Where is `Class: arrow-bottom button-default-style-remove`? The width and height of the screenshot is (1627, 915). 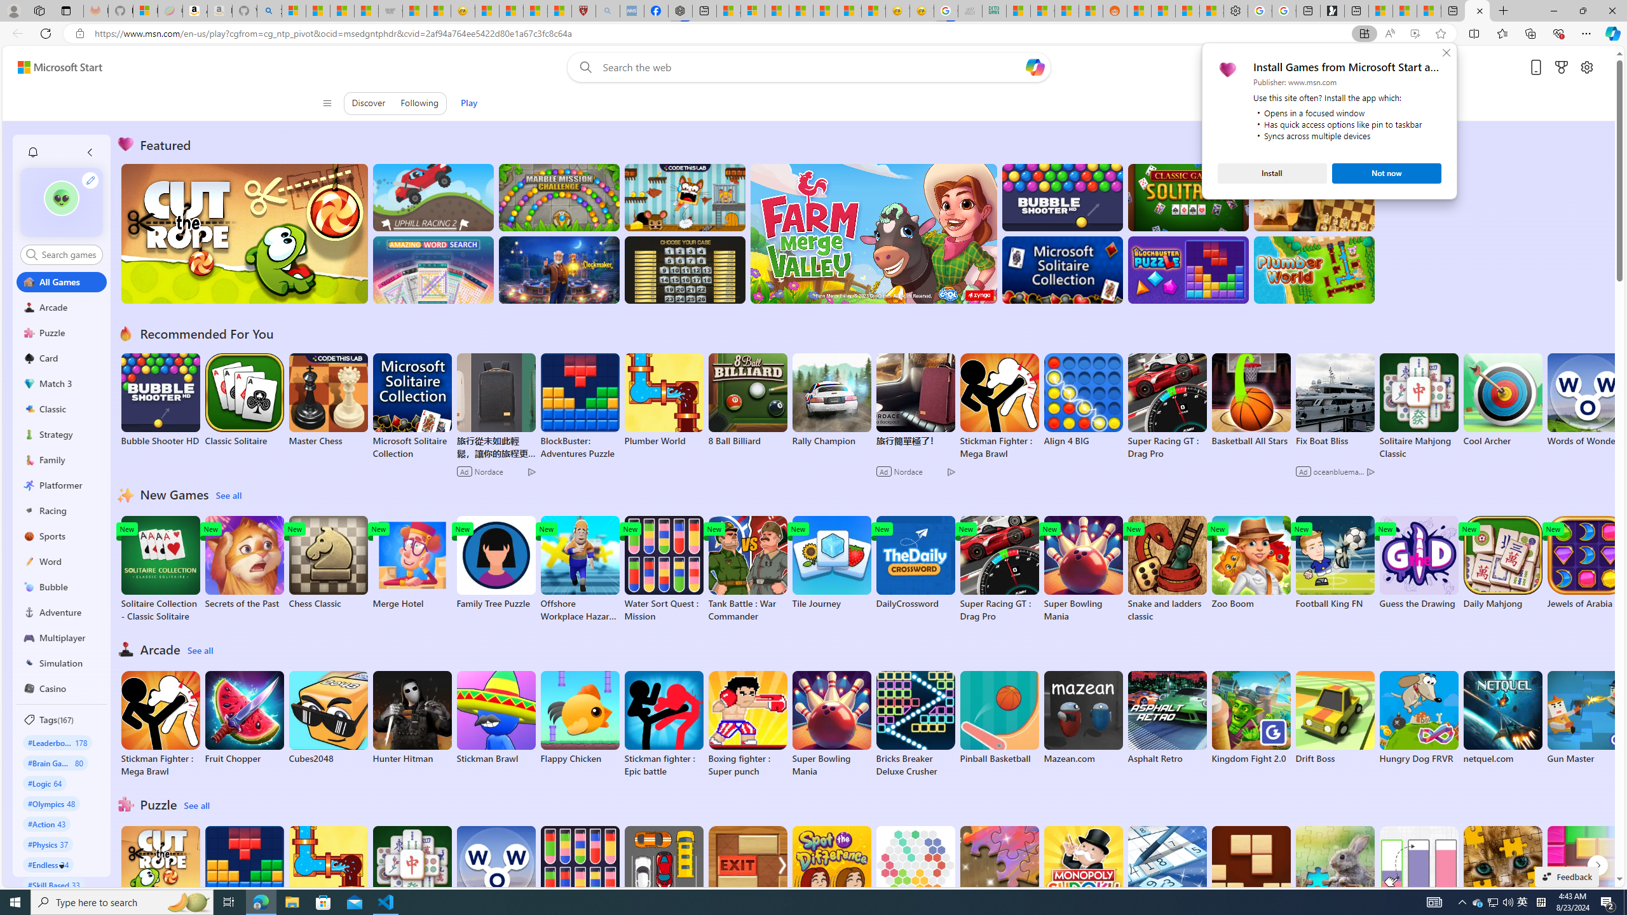 Class: arrow-bottom button-default-style-remove is located at coordinates (1502, 717).